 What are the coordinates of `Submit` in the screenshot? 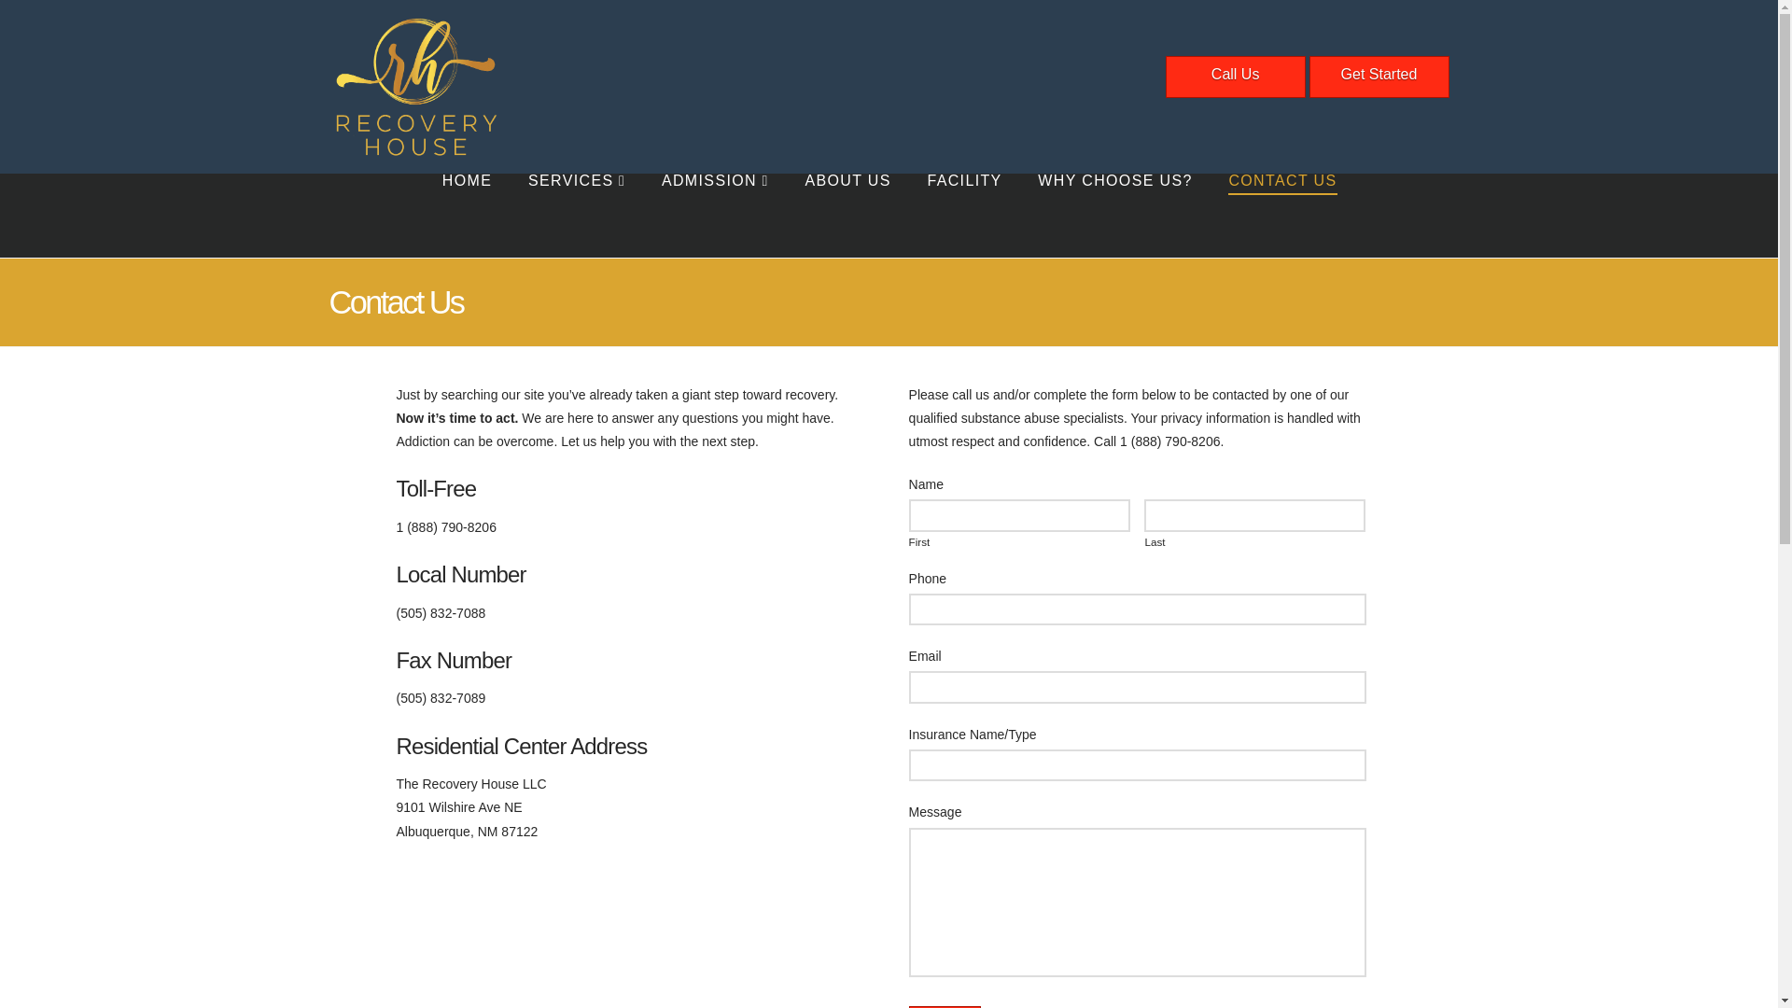 It's located at (945, 1006).